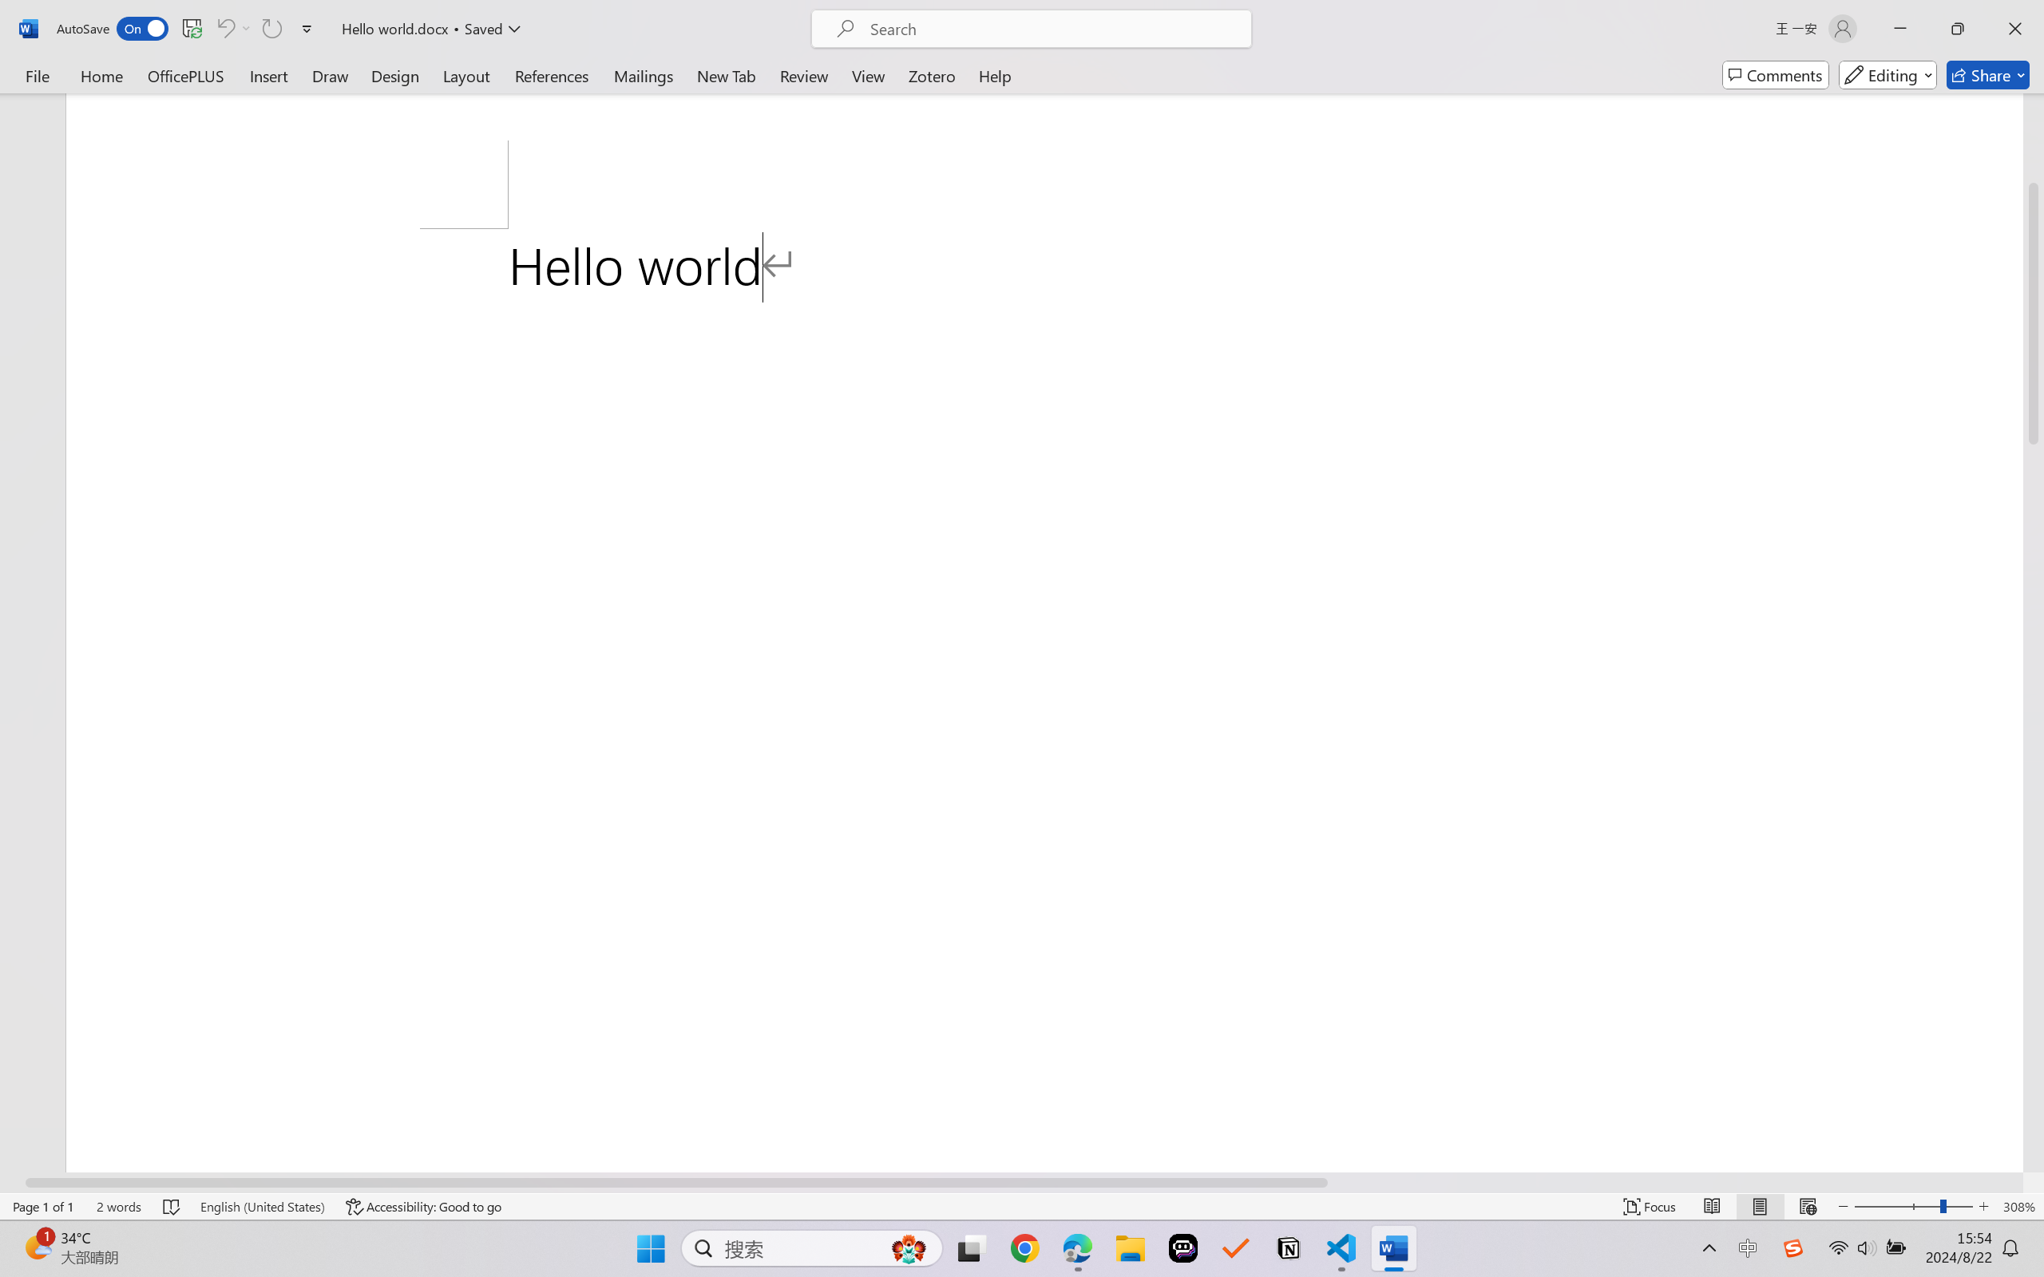  Describe the element at coordinates (233, 29) in the screenshot. I see `Can't Undo` at that location.